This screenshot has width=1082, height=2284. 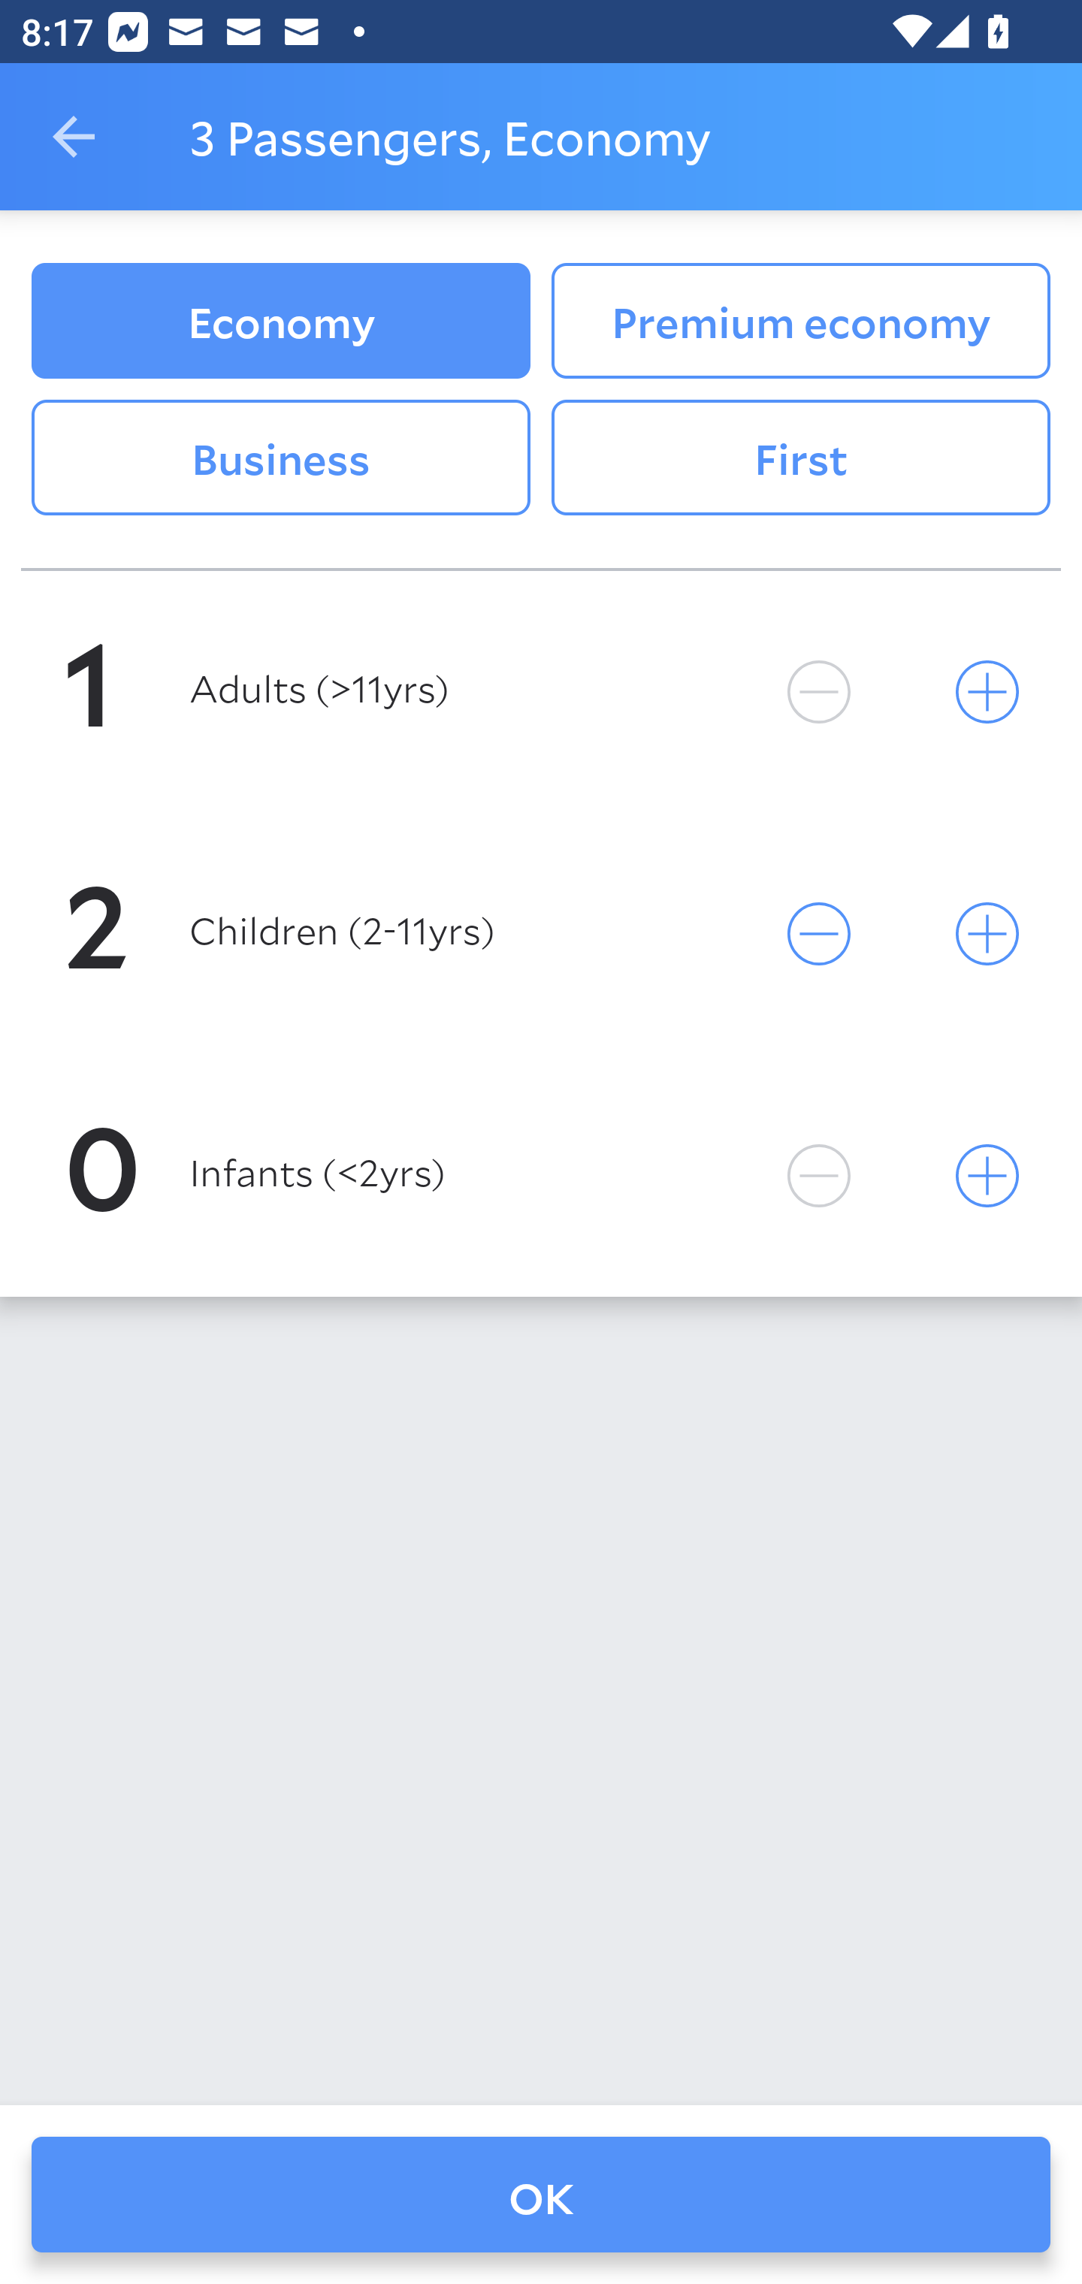 I want to click on First, so click(x=801, y=458).